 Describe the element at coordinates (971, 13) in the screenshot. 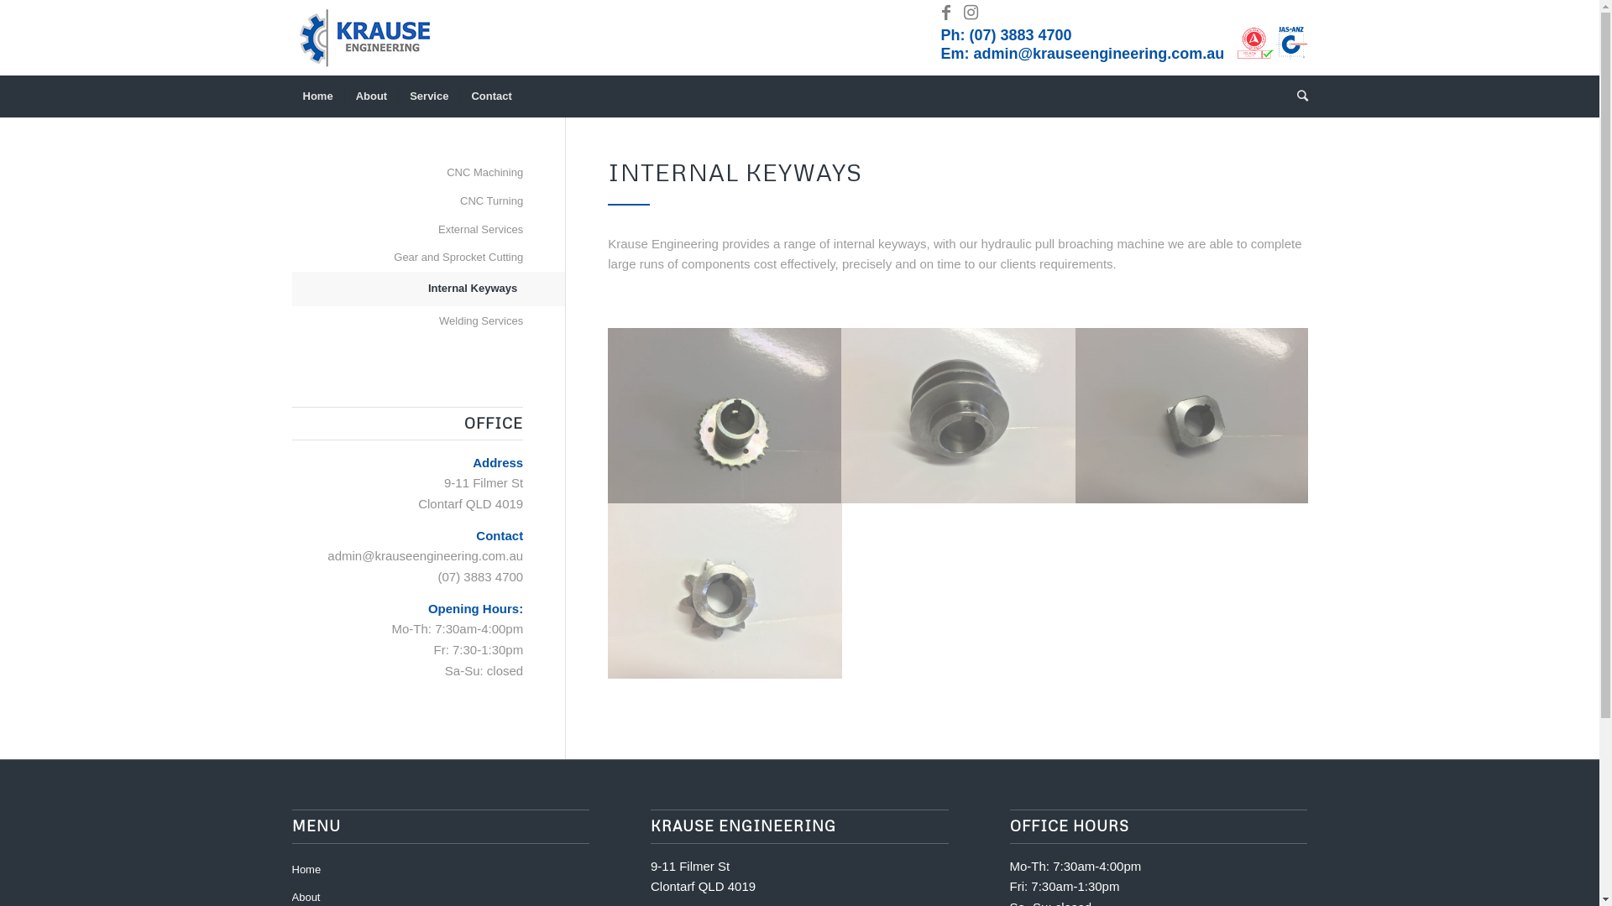

I see `Instagram` at that location.